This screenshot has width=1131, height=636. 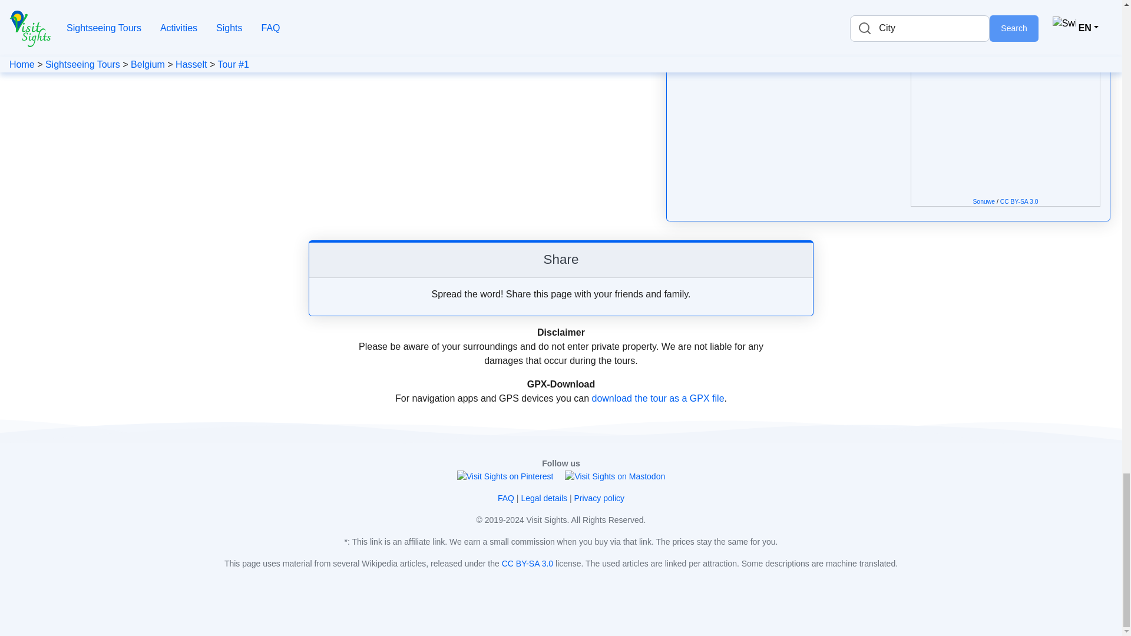 What do you see at coordinates (505, 476) in the screenshot?
I see `Visit Sights on Pinterest` at bounding box center [505, 476].